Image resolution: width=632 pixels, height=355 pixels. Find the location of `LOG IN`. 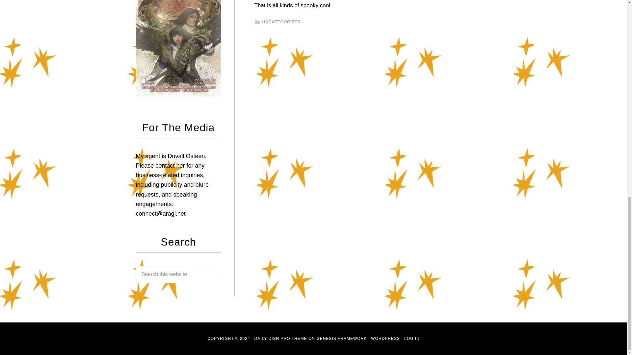

LOG IN is located at coordinates (412, 338).